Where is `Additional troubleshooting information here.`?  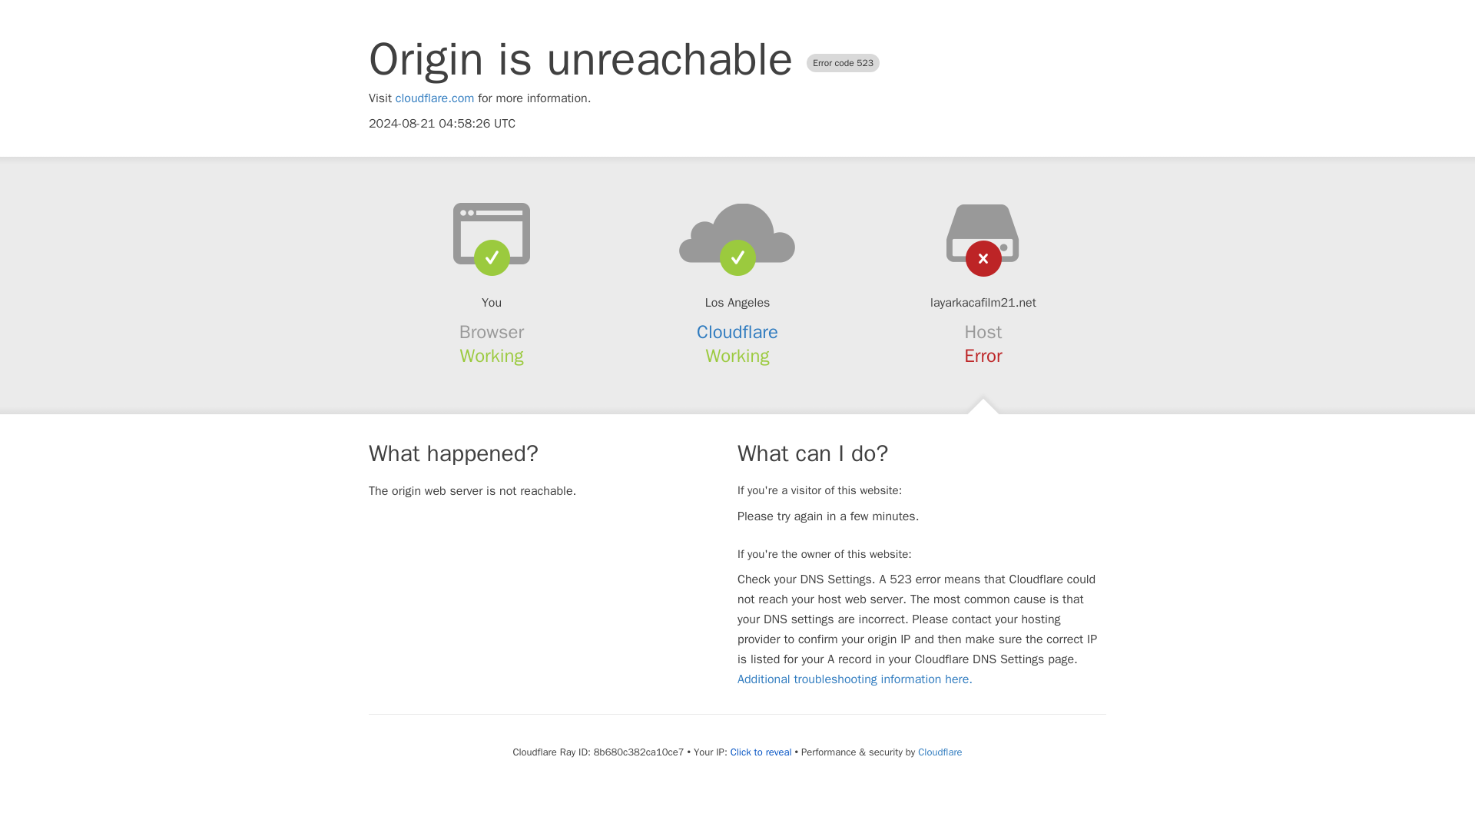 Additional troubleshooting information here. is located at coordinates (854, 679).